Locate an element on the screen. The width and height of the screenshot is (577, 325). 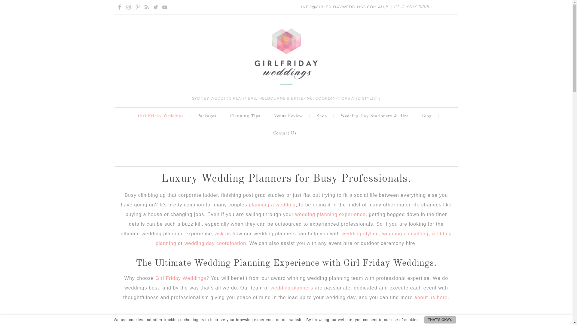
THAT'S OKAY. is located at coordinates (440, 320).